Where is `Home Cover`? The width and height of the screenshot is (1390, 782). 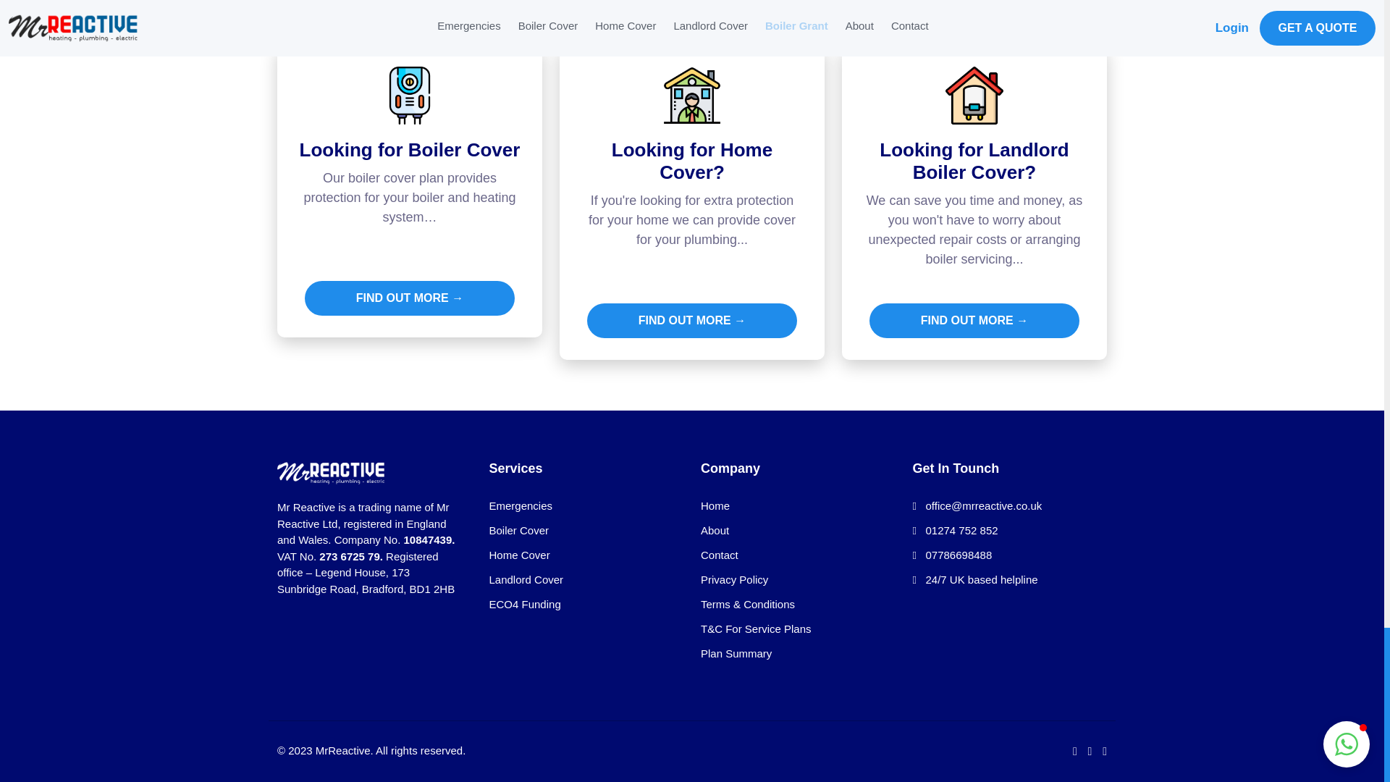
Home Cover is located at coordinates (520, 555).